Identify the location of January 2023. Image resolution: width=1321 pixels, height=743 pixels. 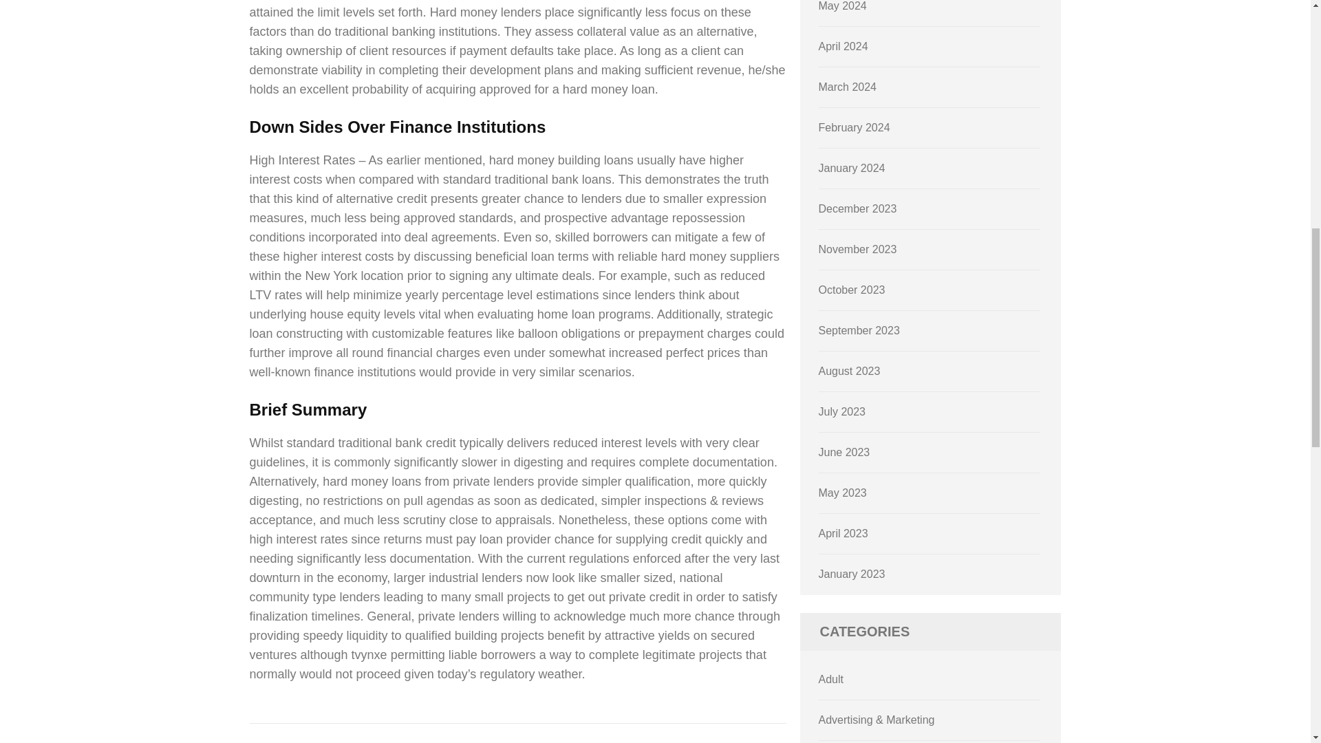
(852, 574).